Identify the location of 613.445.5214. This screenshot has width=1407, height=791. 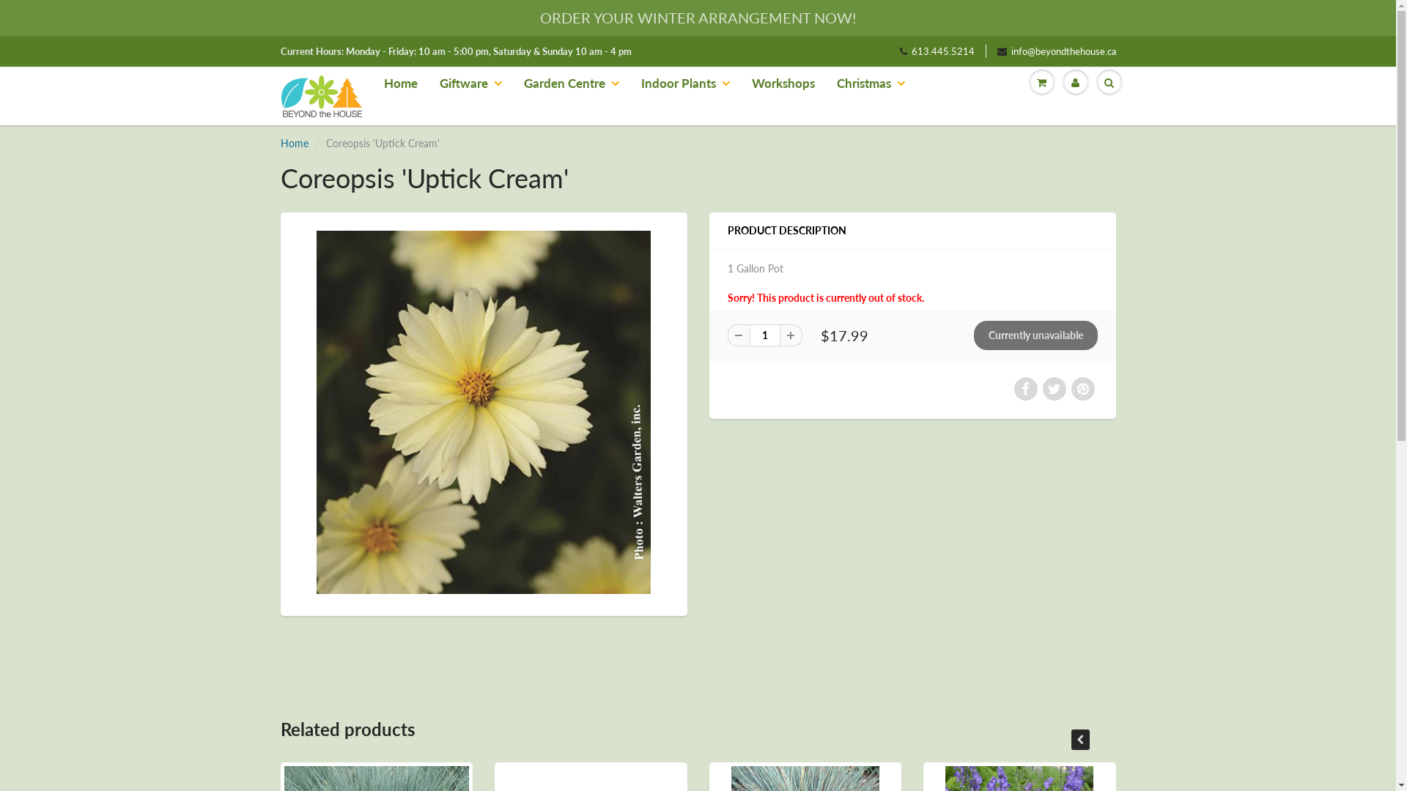
(937, 51).